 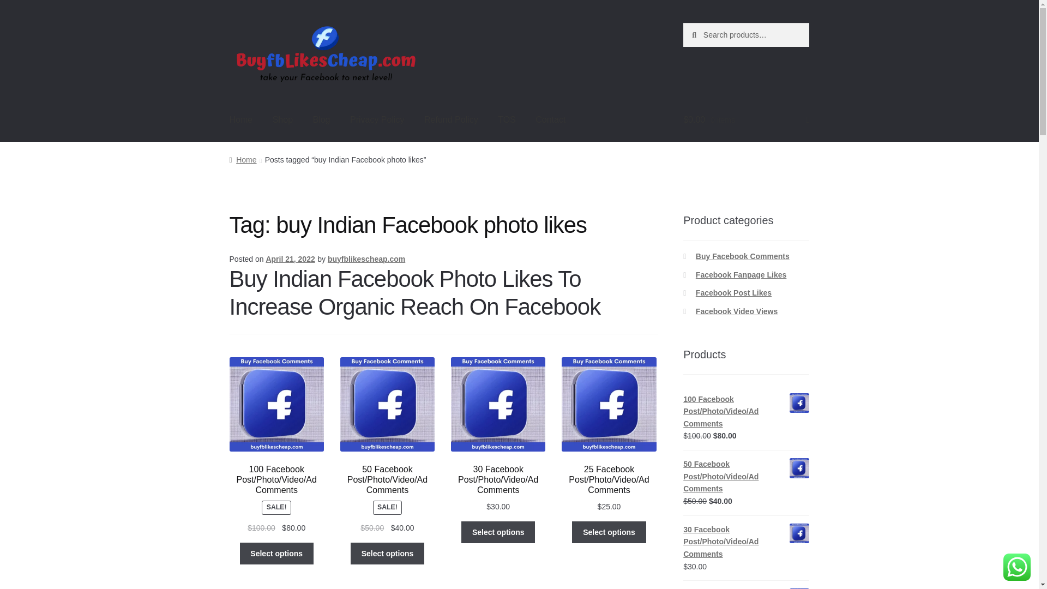 What do you see at coordinates (451, 120) in the screenshot?
I see `Refund Policy` at bounding box center [451, 120].